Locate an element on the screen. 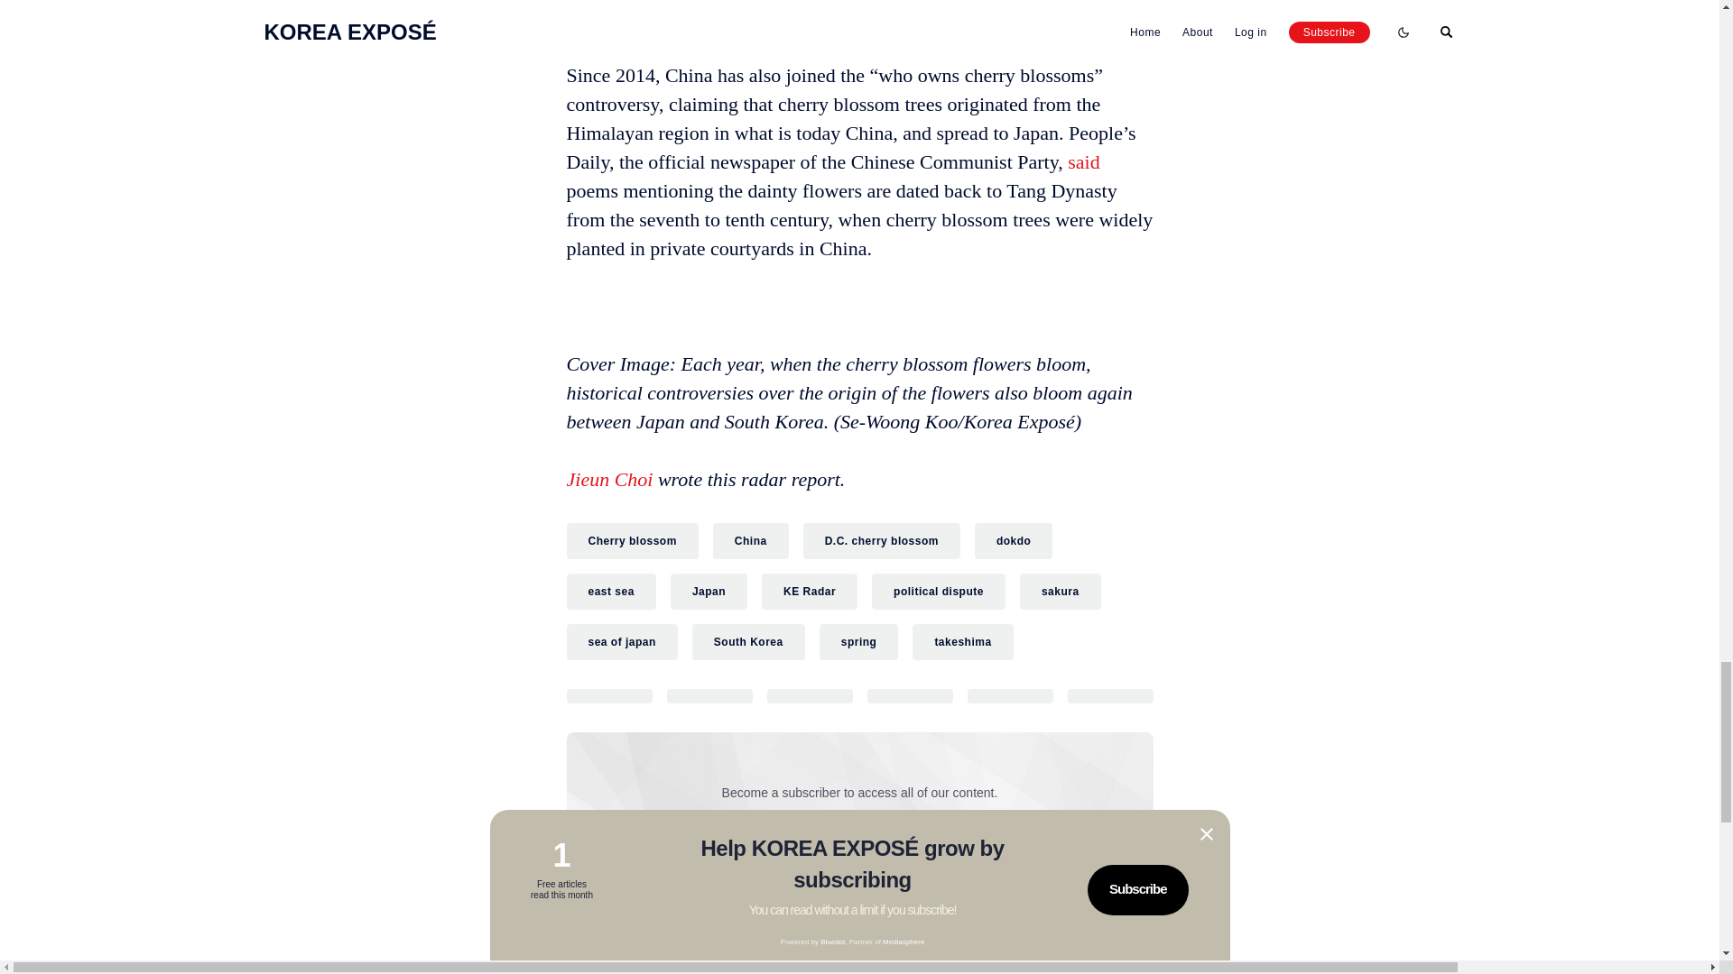 Image resolution: width=1733 pixels, height=974 pixels. Share via Email is located at coordinates (1010, 695).